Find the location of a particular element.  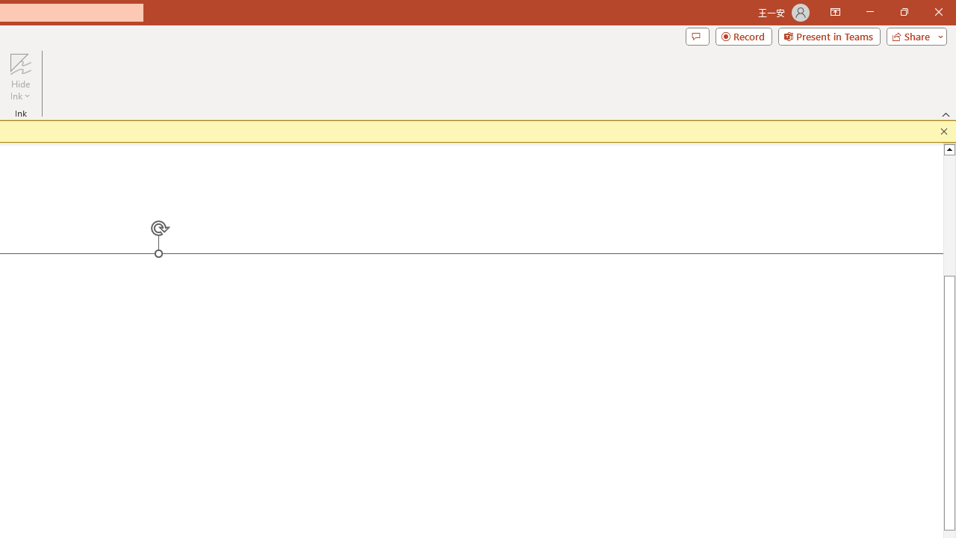

Close this message is located at coordinates (944, 132).